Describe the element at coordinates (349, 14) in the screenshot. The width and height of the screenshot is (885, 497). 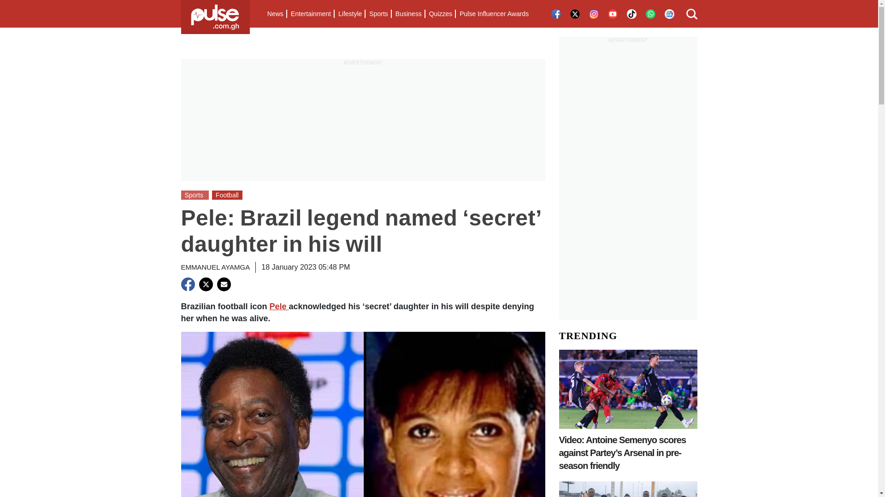
I see `Lifestyle` at that location.